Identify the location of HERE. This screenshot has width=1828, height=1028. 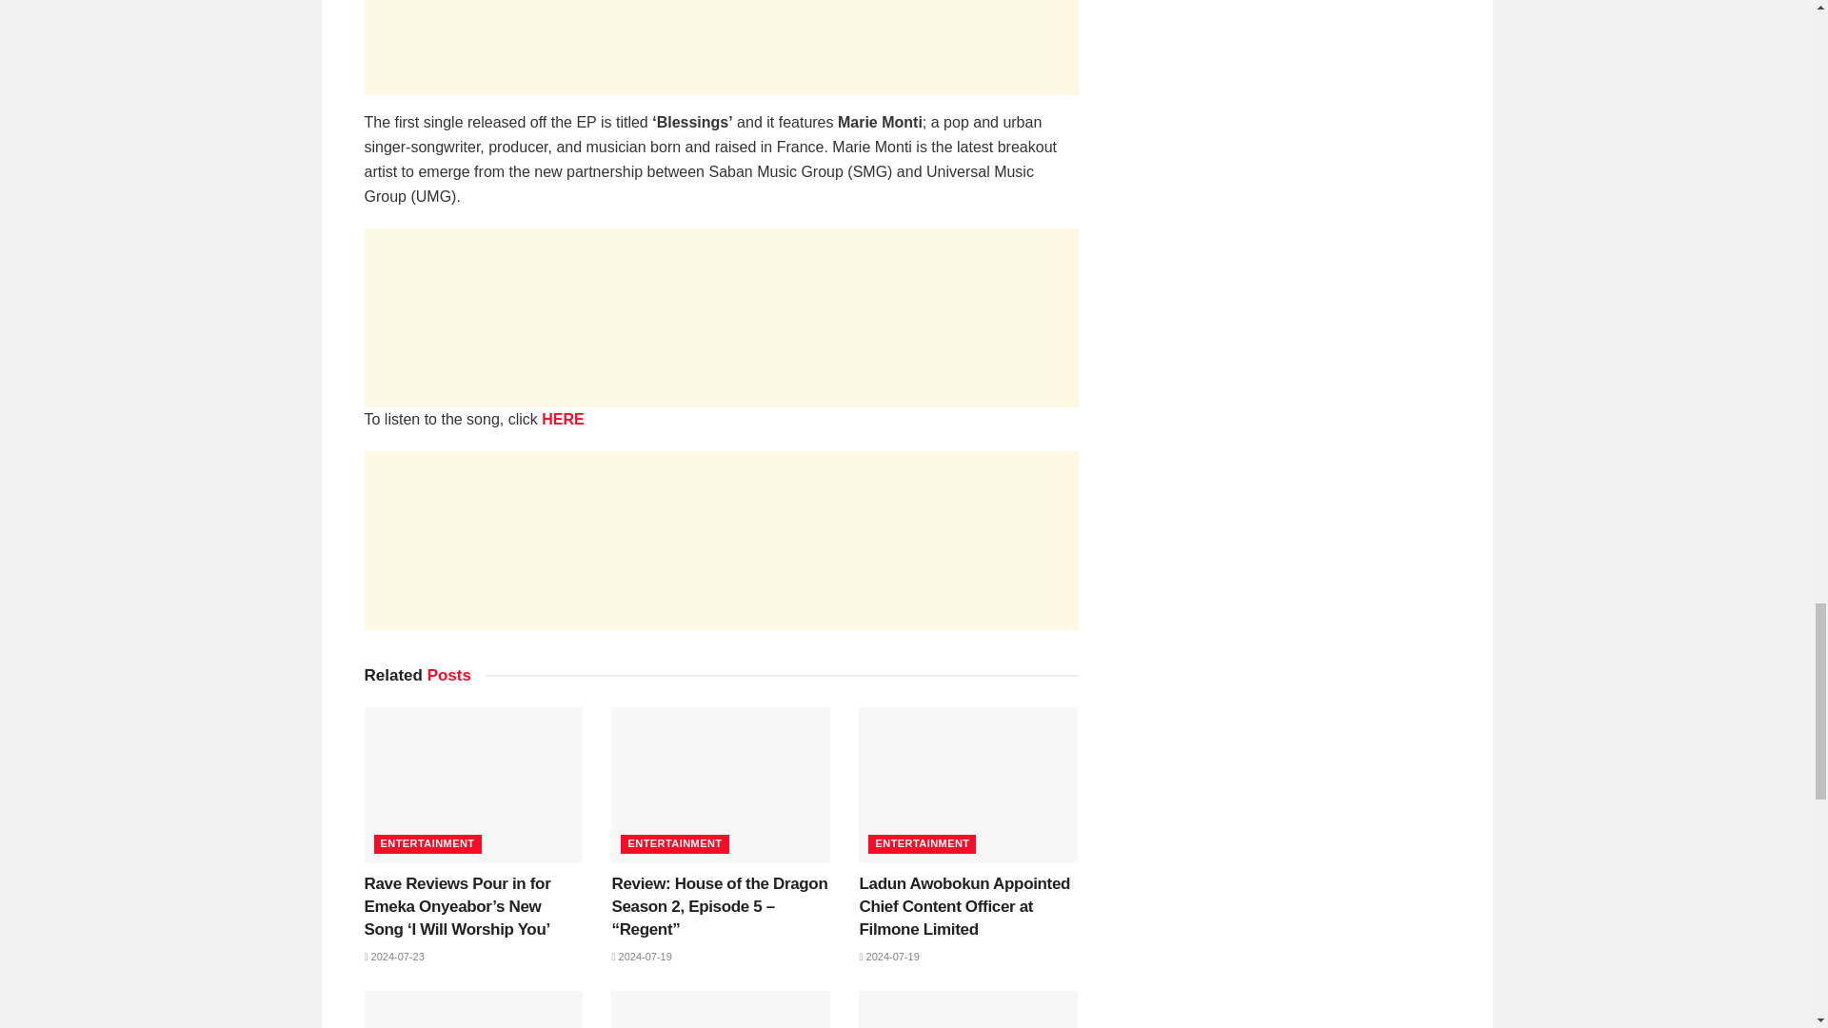
(562, 419).